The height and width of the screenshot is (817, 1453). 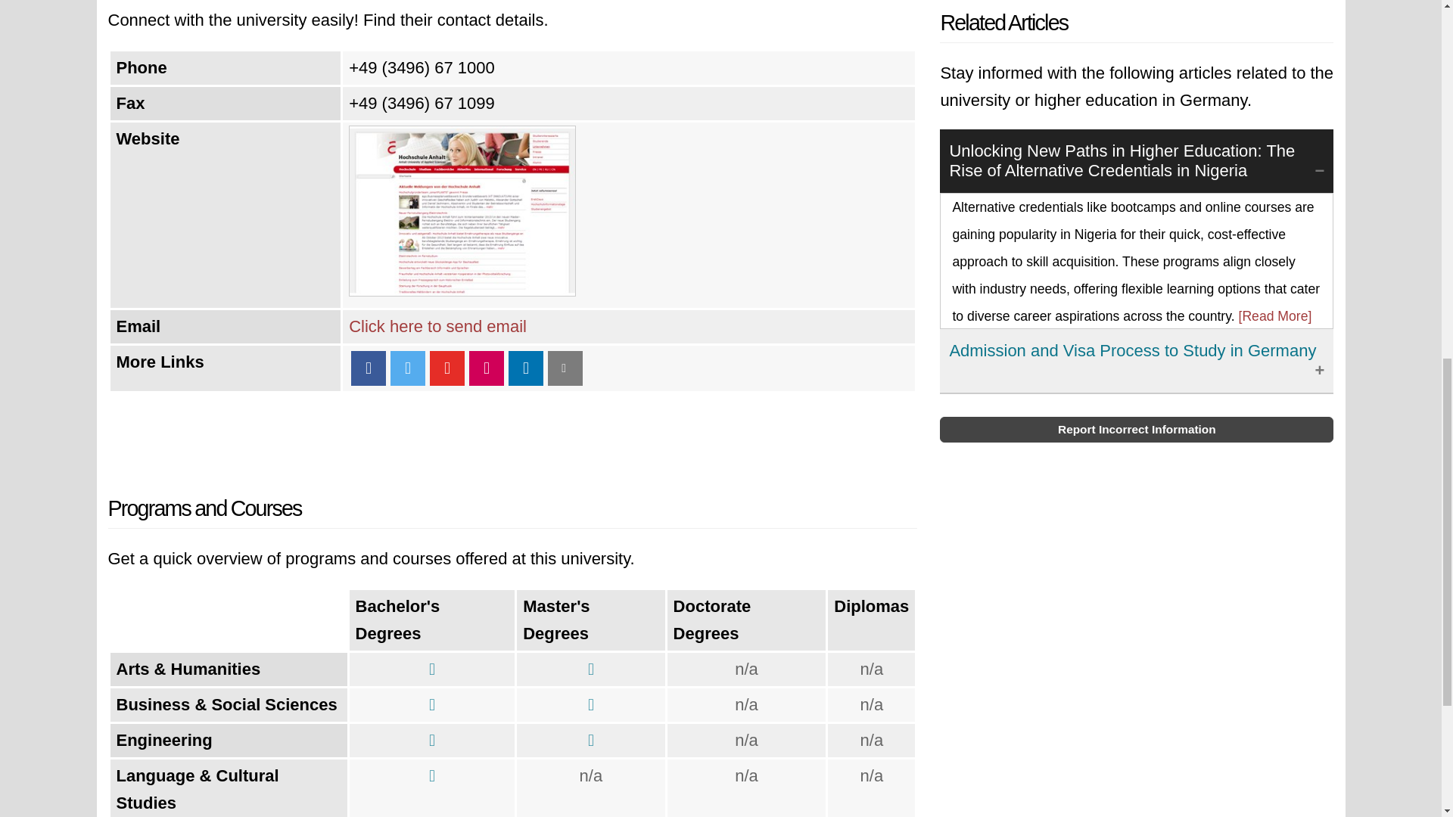 What do you see at coordinates (1137, 361) in the screenshot?
I see `Admission and Visa Process to Study in Germany` at bounding box center [1137, 361].